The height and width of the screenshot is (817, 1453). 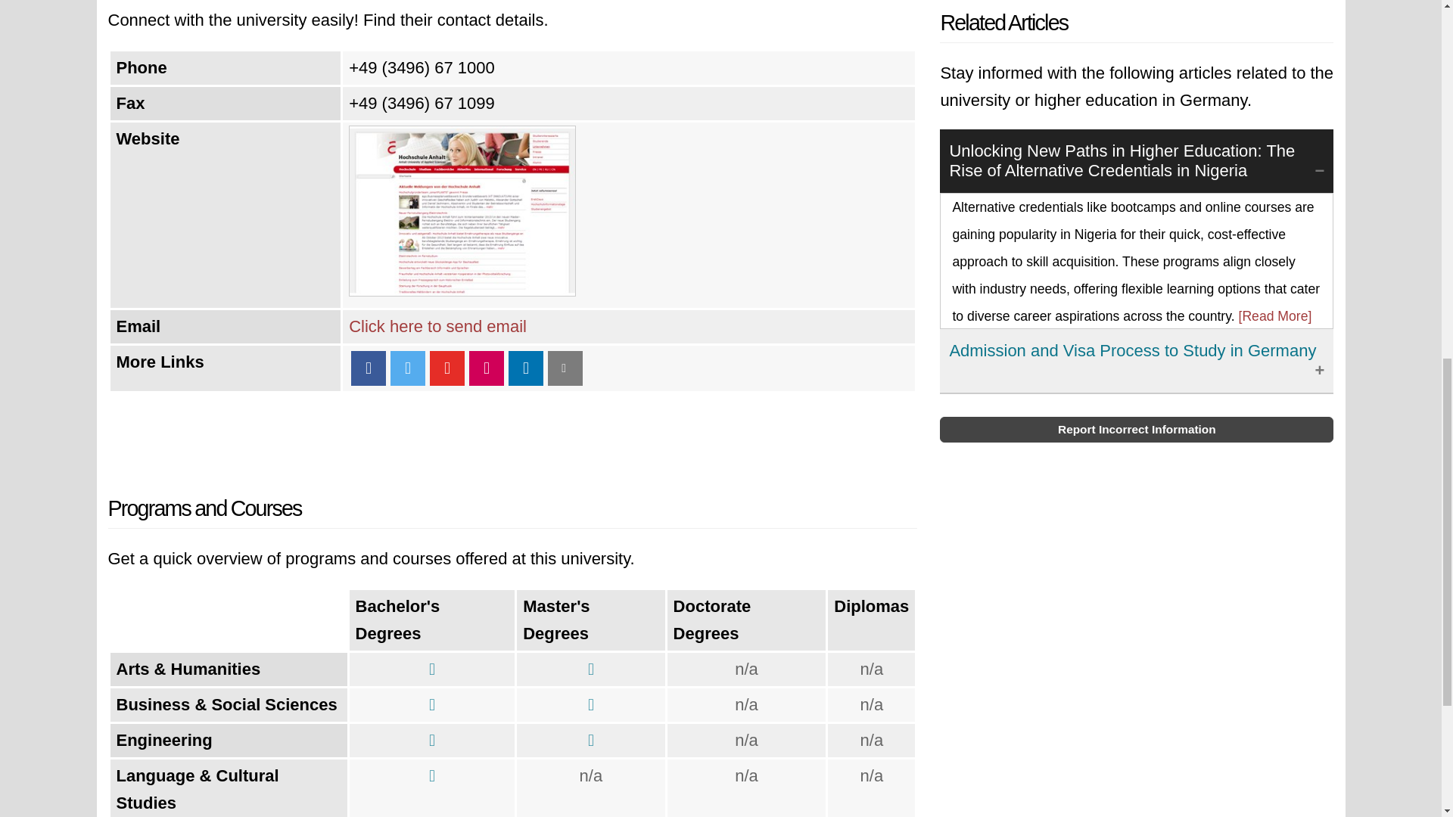 What do you see at coordinates (1137, 361) in the screenshot?
I see `Admission and Visa Process to Study in Germany` at bounding box center [1137, 361].